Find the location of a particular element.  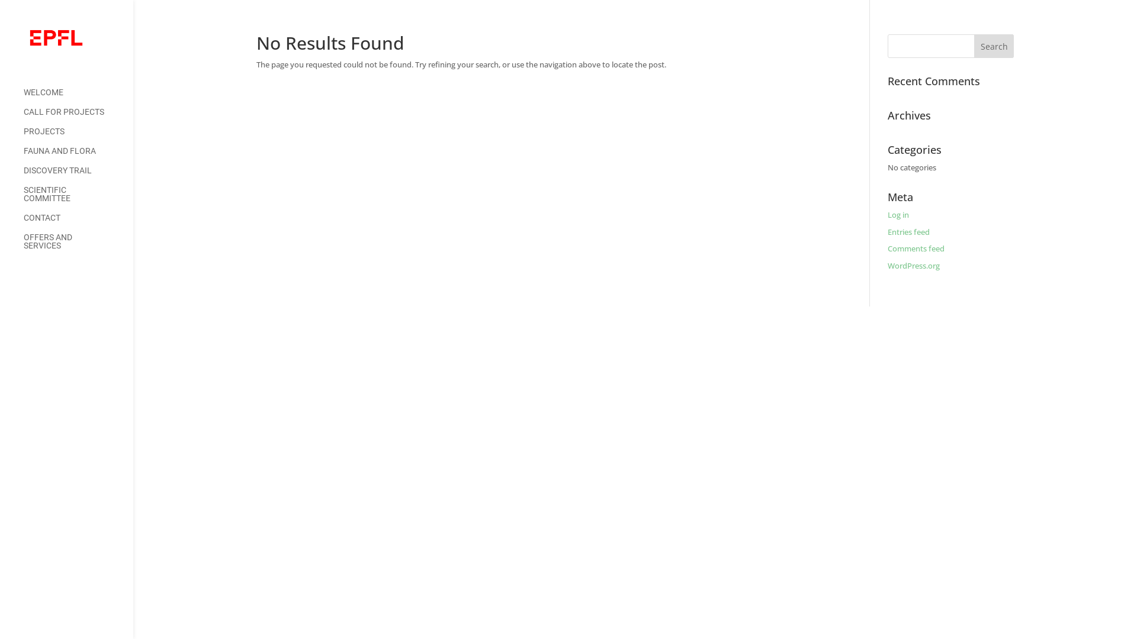

CALL FOR PROJECTS is located at coordinates (78, 117).